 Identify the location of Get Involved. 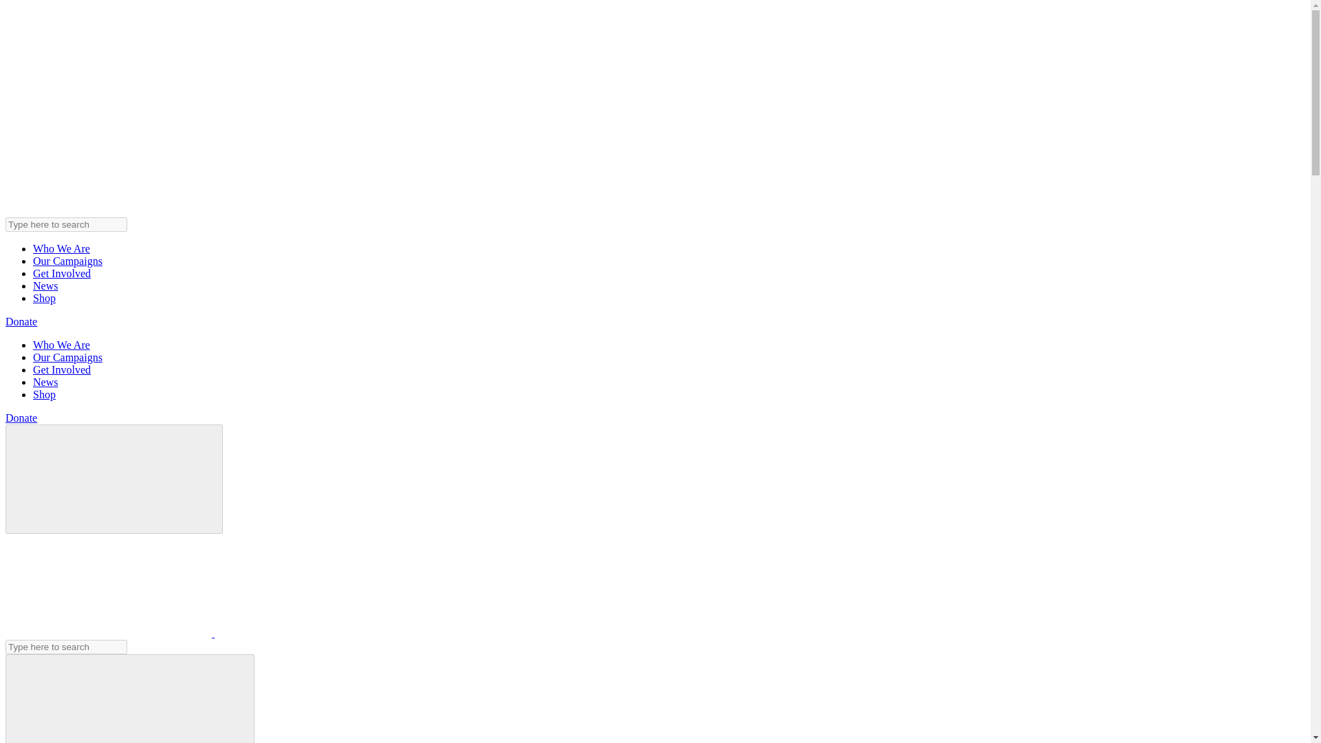
(62, 273).